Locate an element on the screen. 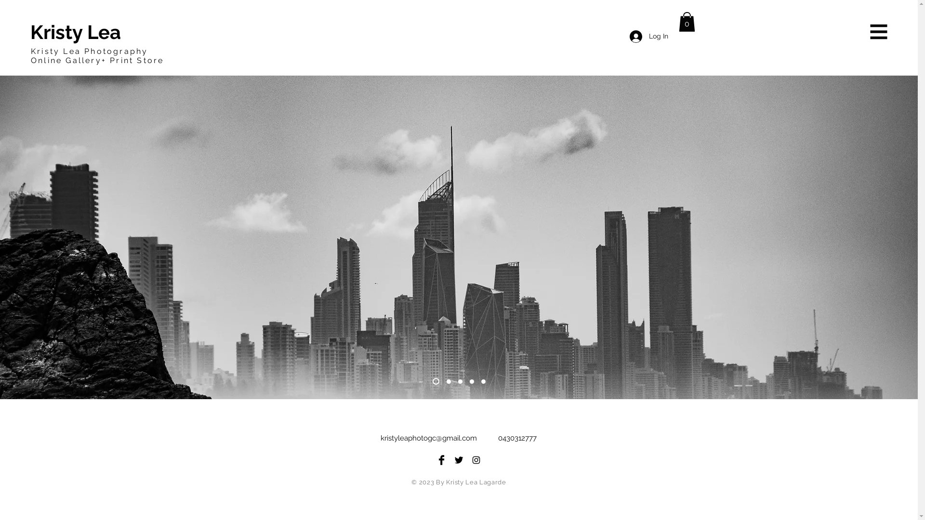 This screenshot has height=520, width=925. 0 is located at coordinates (687, 22).